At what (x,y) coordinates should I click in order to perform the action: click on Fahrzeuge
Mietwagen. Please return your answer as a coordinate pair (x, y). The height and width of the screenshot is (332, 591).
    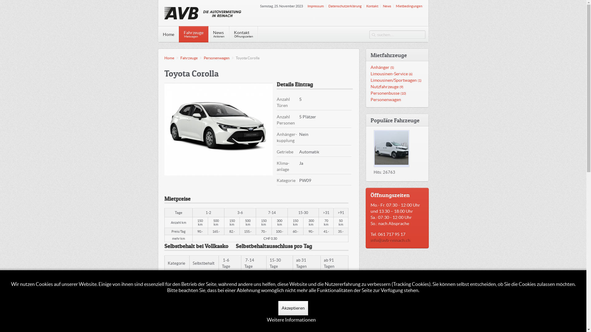
    Looking at the image, I should click on (193, 34).